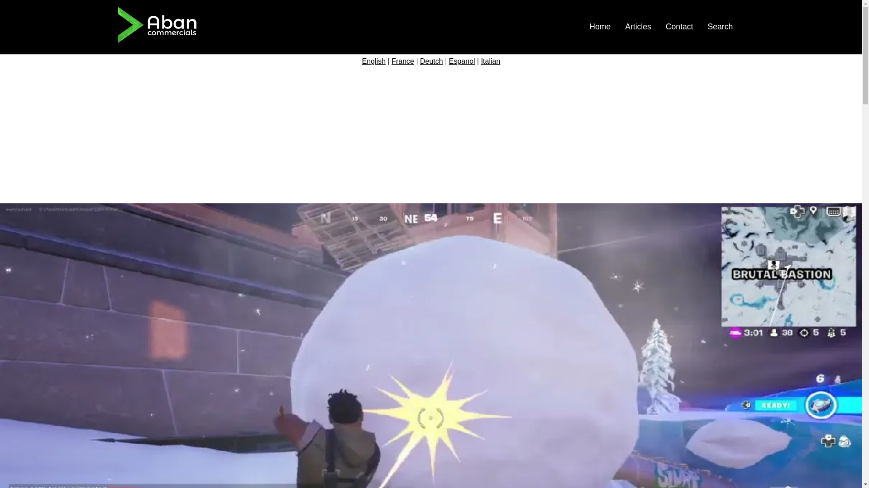  I want to click on Home, so click(600, 26).